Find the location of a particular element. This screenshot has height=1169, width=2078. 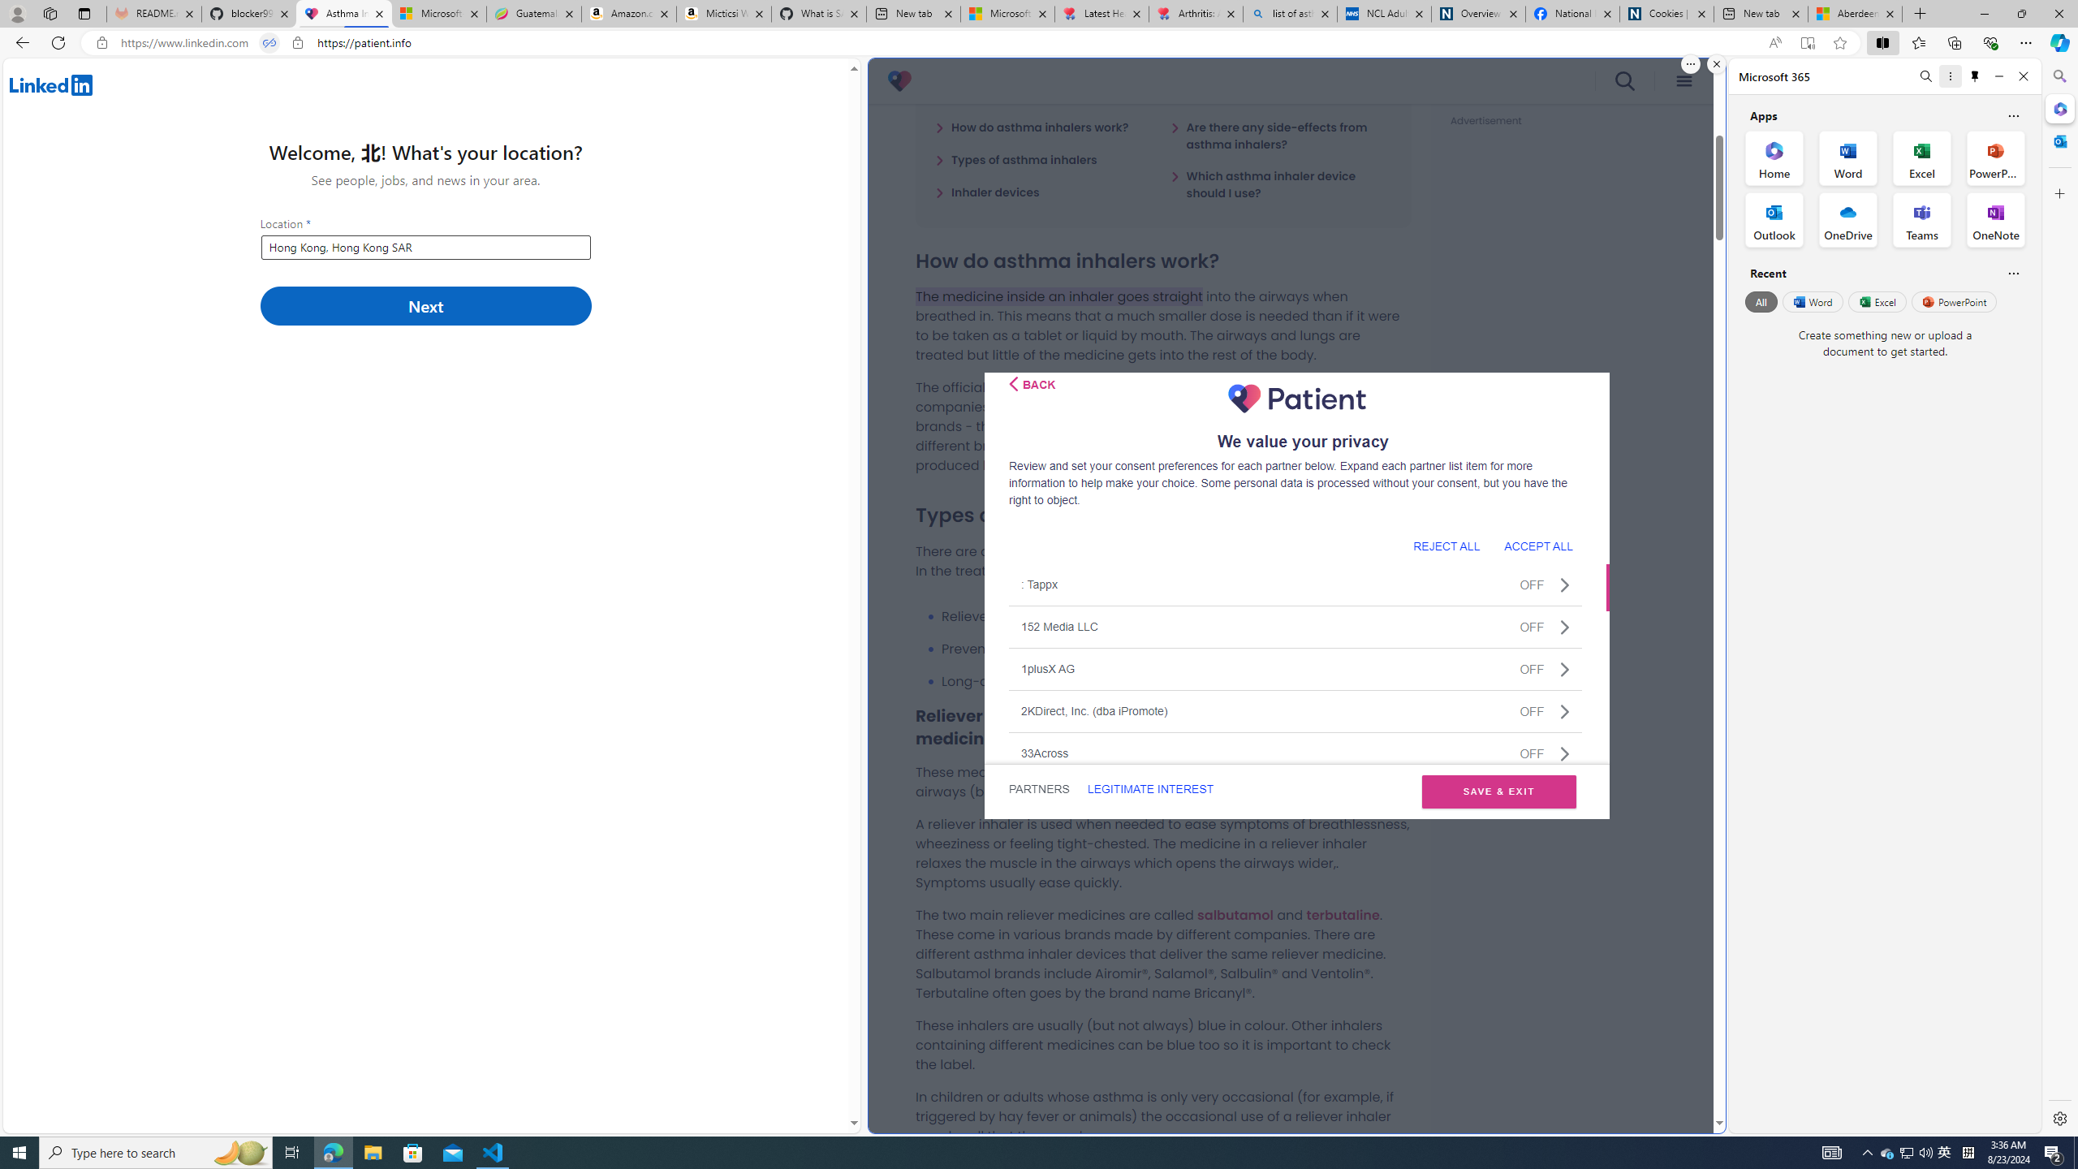

salbutamol is located at coordinates (1235, 914).